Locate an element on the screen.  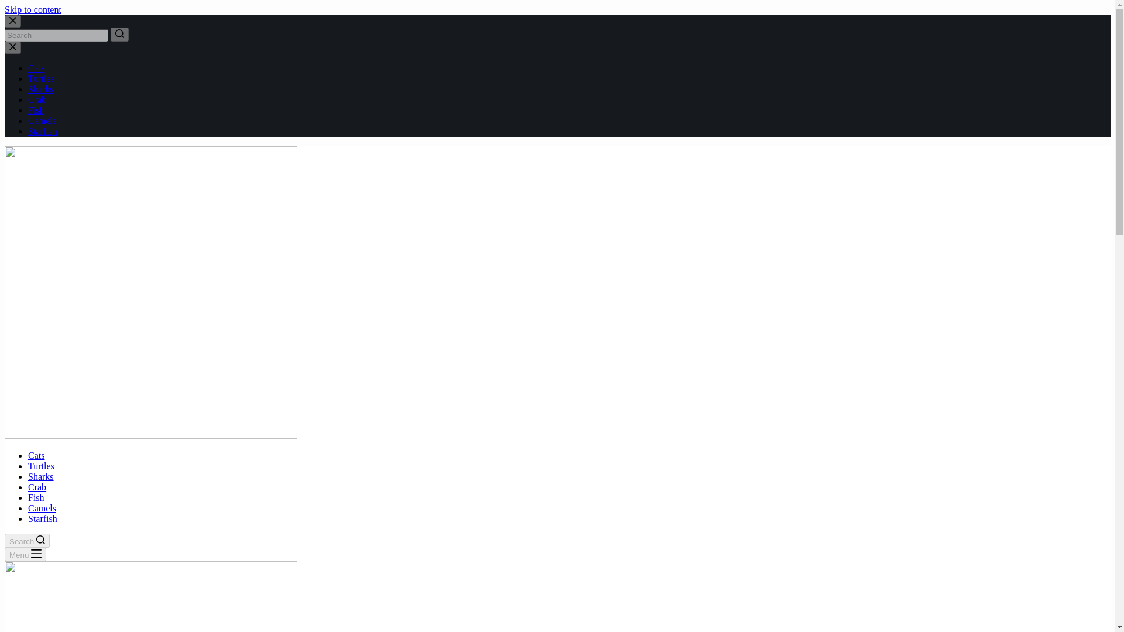
Turtles is located at coordinates (41, 78).